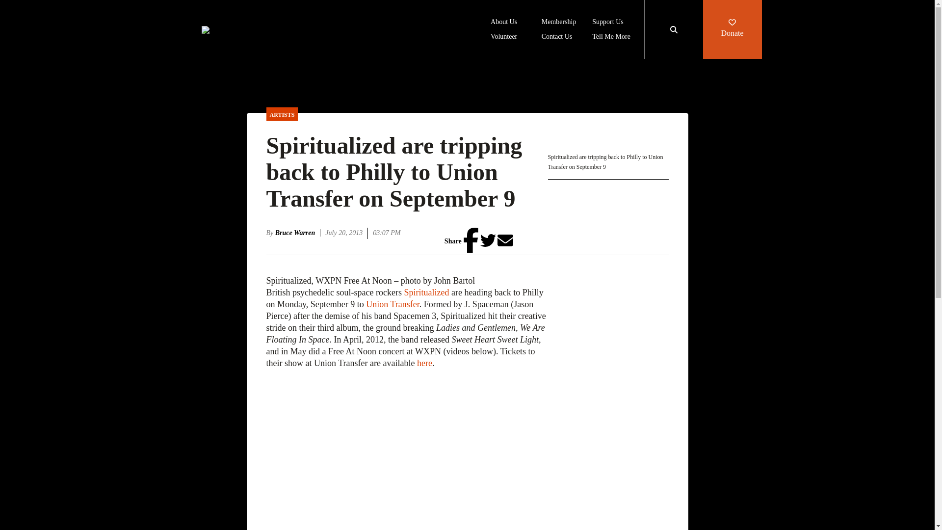 This screenshot has height=530, width=942. I want to click on Donate, so click(732, 29).